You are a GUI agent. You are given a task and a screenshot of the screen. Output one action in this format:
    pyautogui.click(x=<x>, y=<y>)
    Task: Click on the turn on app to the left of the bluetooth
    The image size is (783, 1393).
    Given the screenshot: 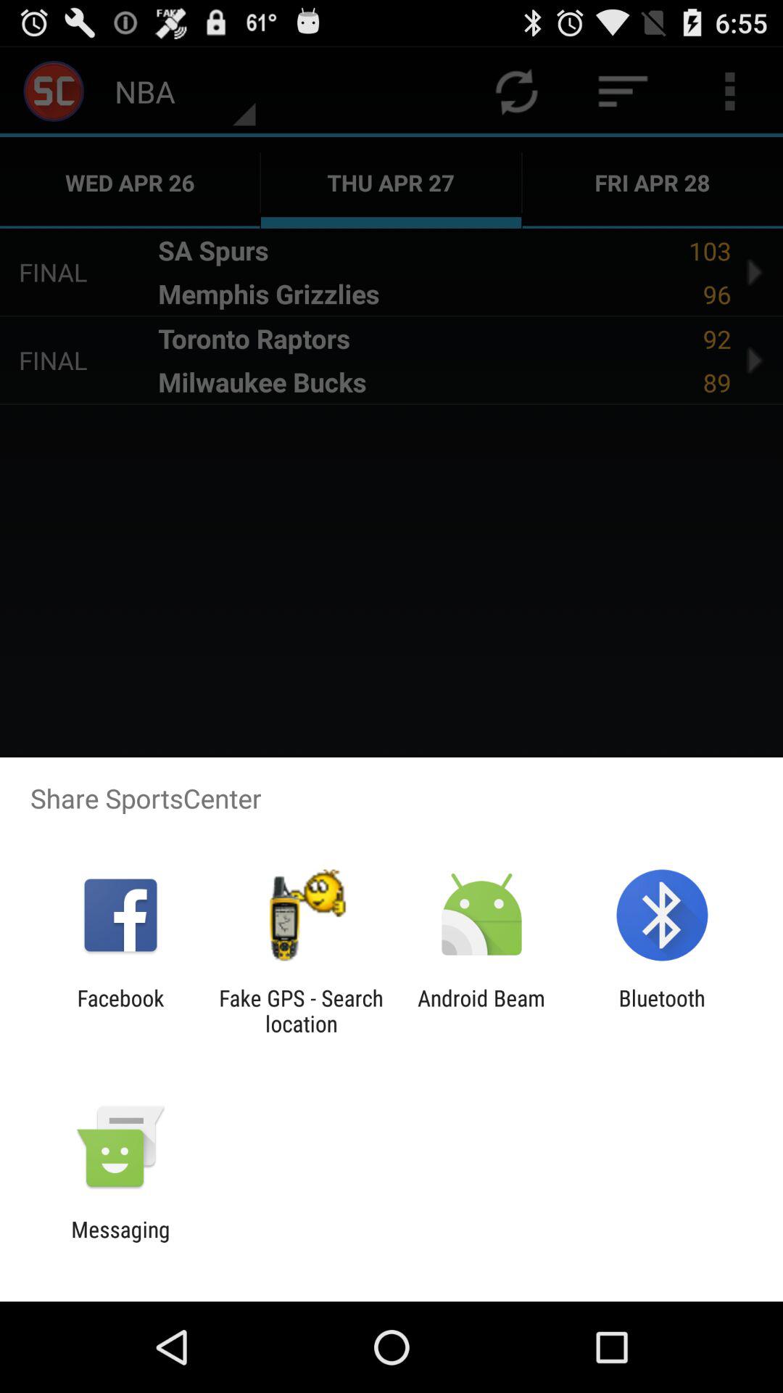 What is the action you would take?
    pyautogui.click(x=481, y=1011)
    